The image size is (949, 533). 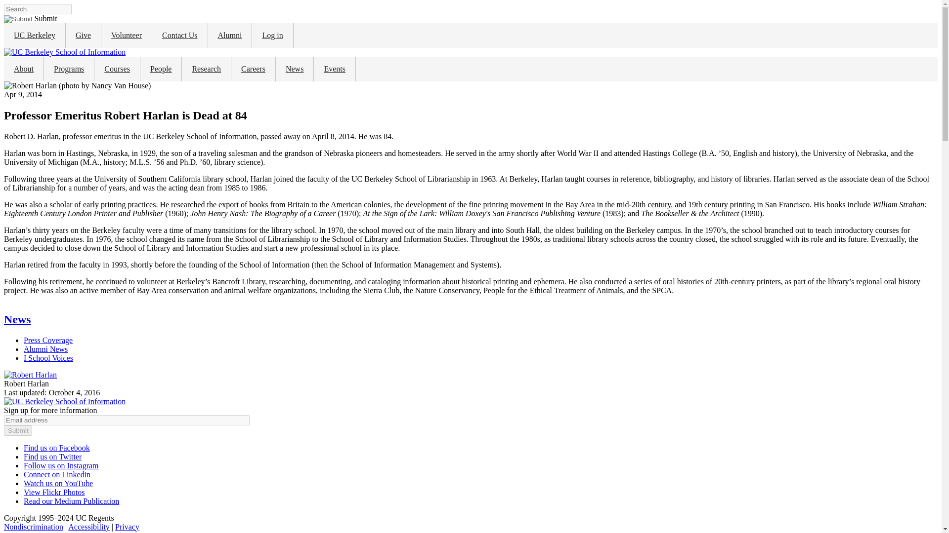 I want to click on UC Berkeley School of Information, so click(x=64, y=52).